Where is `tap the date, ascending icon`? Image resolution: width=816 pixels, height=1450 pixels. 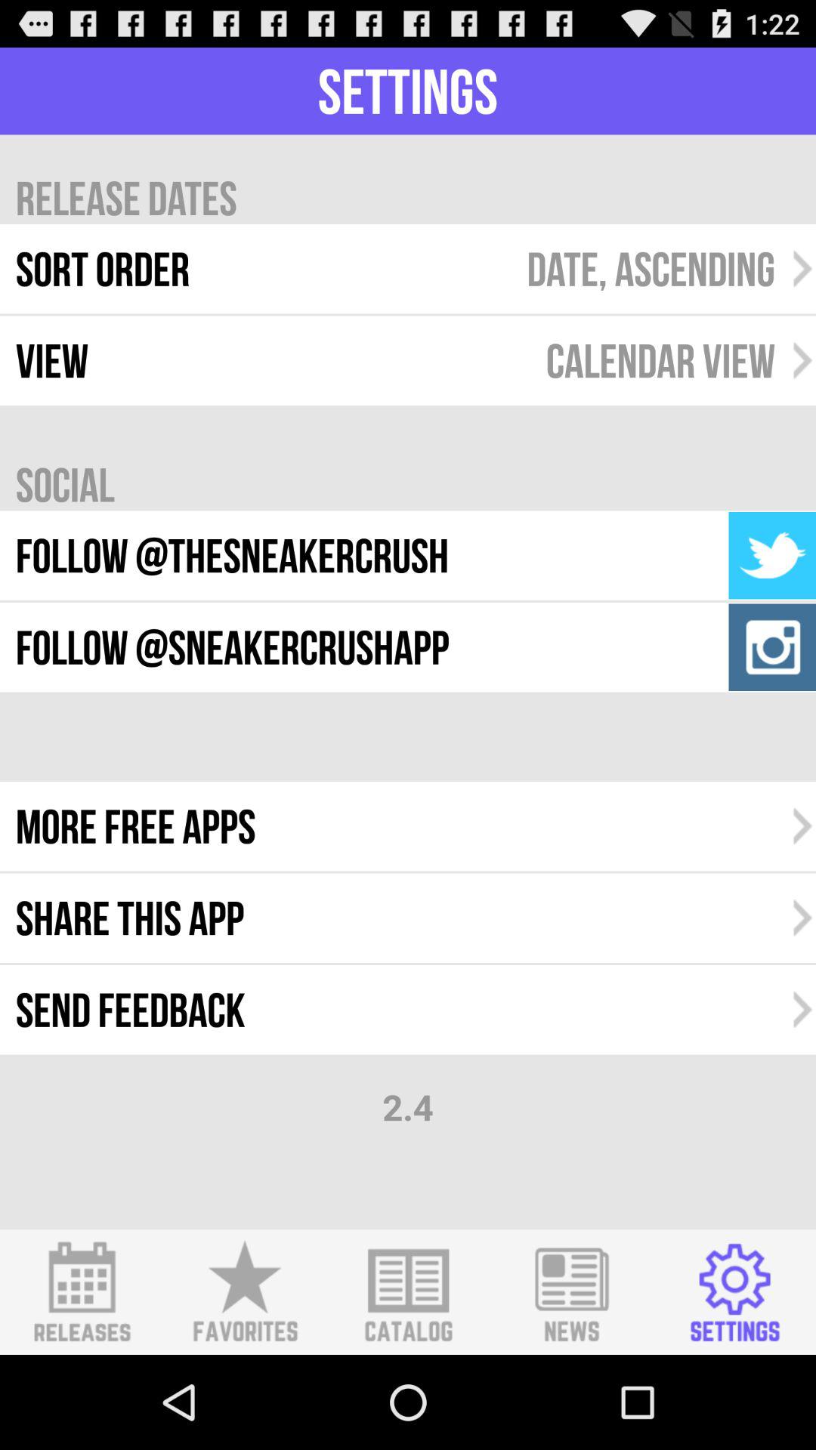 tap the date, ascending icon is located at coordinates (651, 269).